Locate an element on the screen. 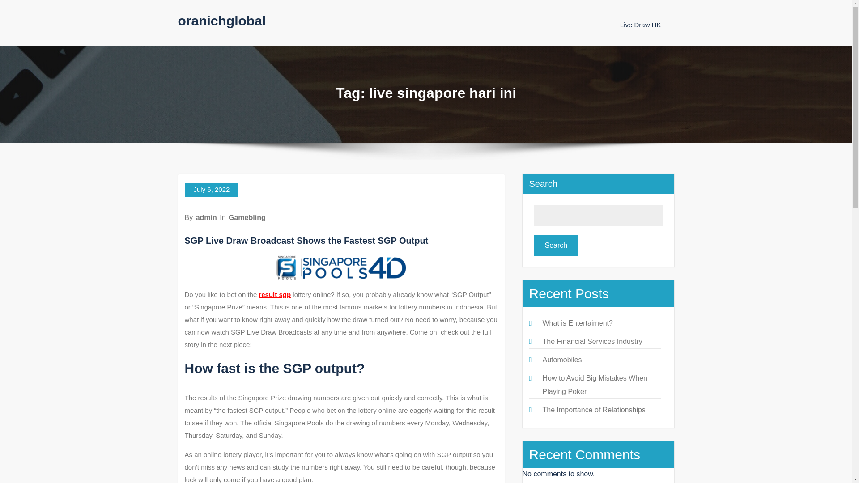  result sgp is located at coordinates (275, 294).